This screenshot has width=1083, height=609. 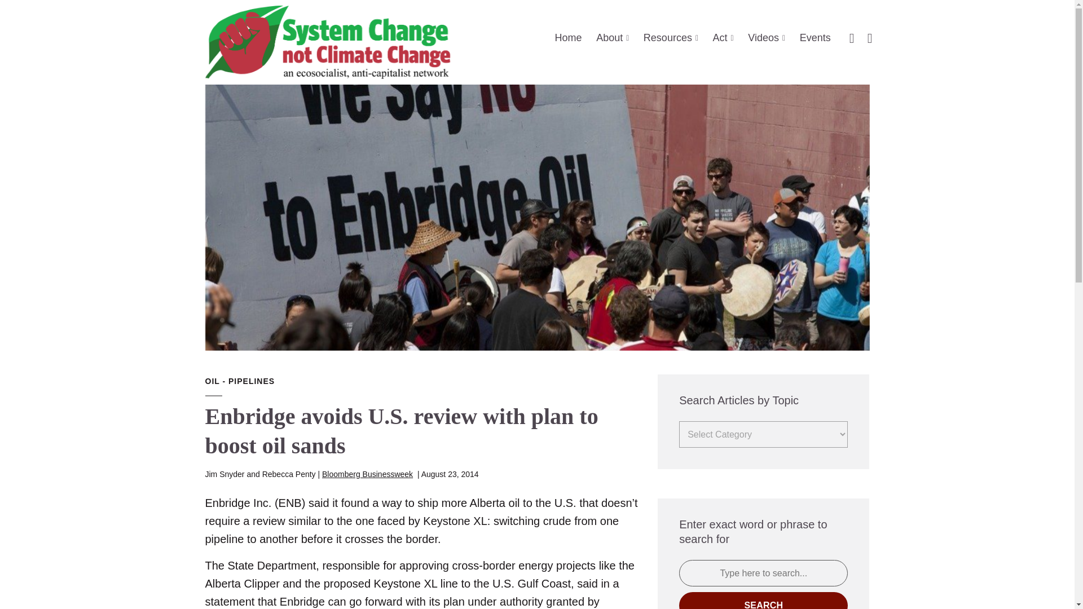 What do you see at coordinates (671, 38) in the screenshot?
I see `Resources` at bounding box center [671, 38].